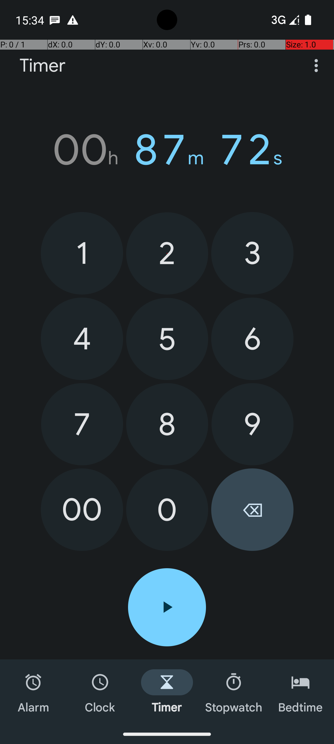 The width and height of the screenshot is (334, 744). What do you see at coordinates (167, 150) in the screenshot?
I see `00h 87m 72s` at bounding box center [167, 150].